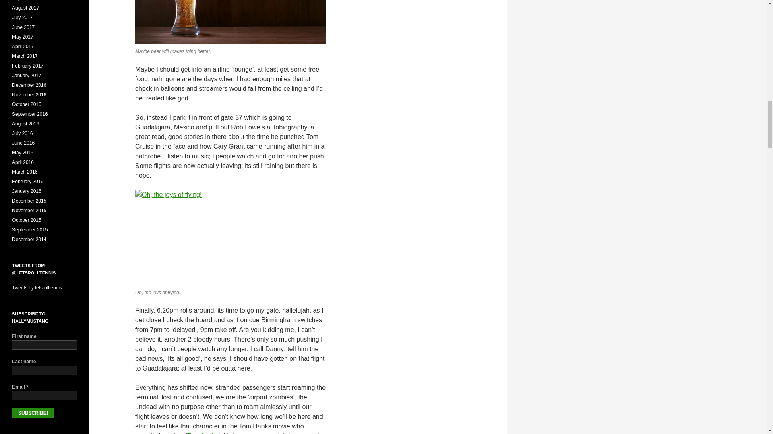 The height and width of the screenshot is (434, 773). Describe the element at coordinates (45, 345) in the screenshot. I see `First name` at that location.